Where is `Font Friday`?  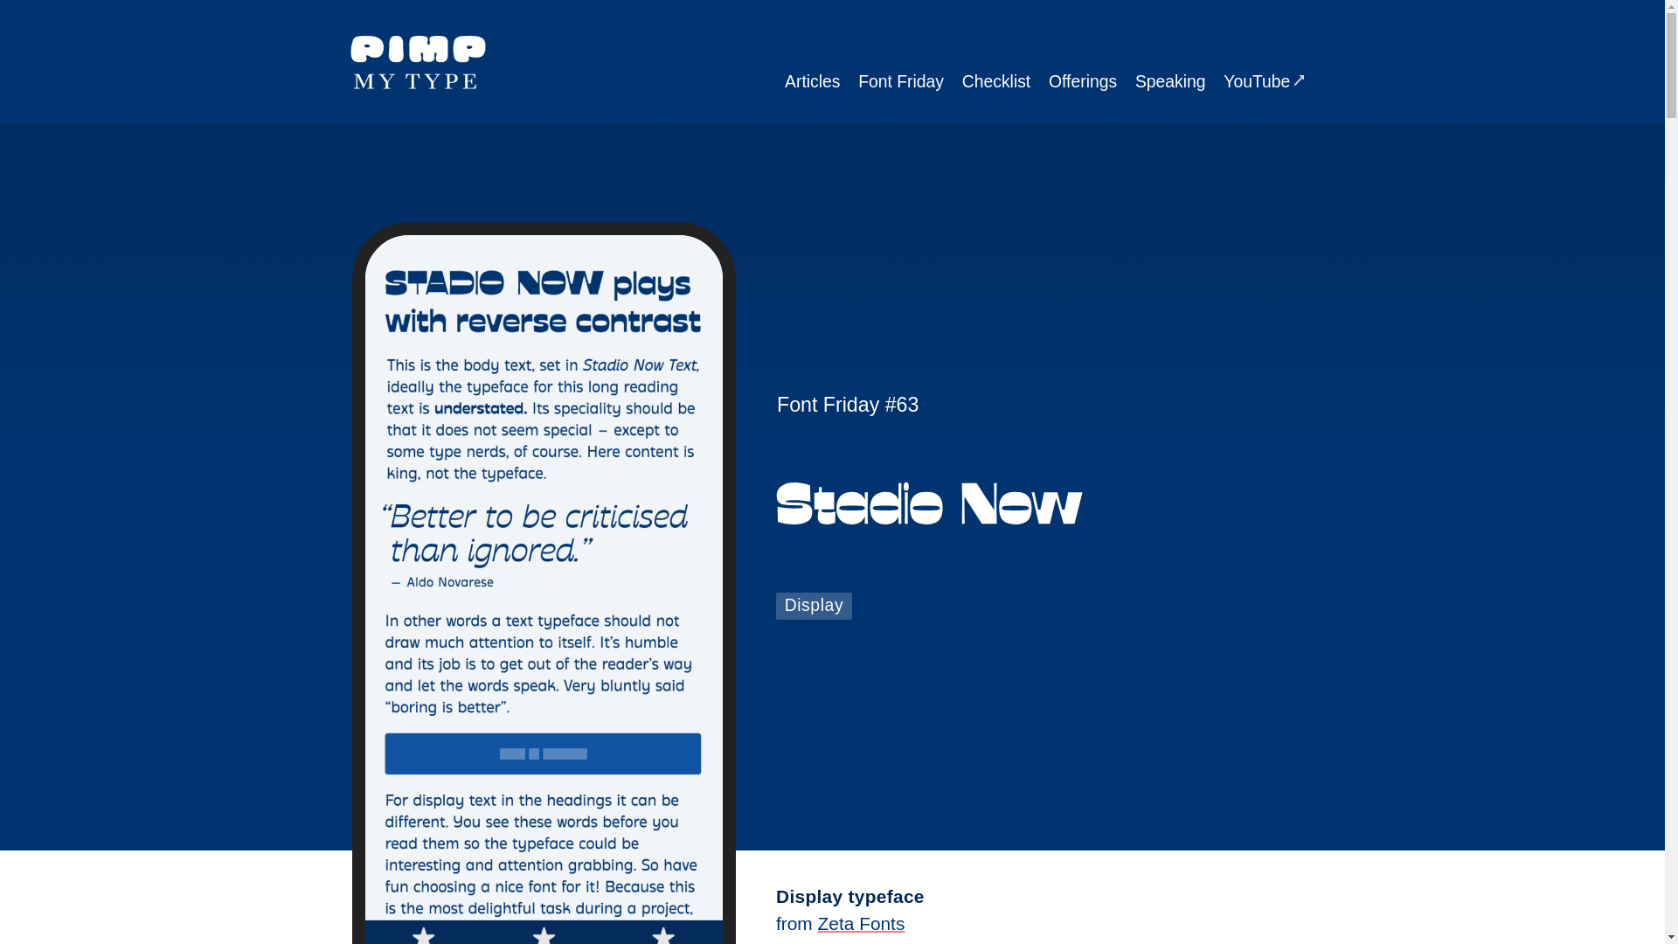 Font Friday is located at coordinates (902, 81).